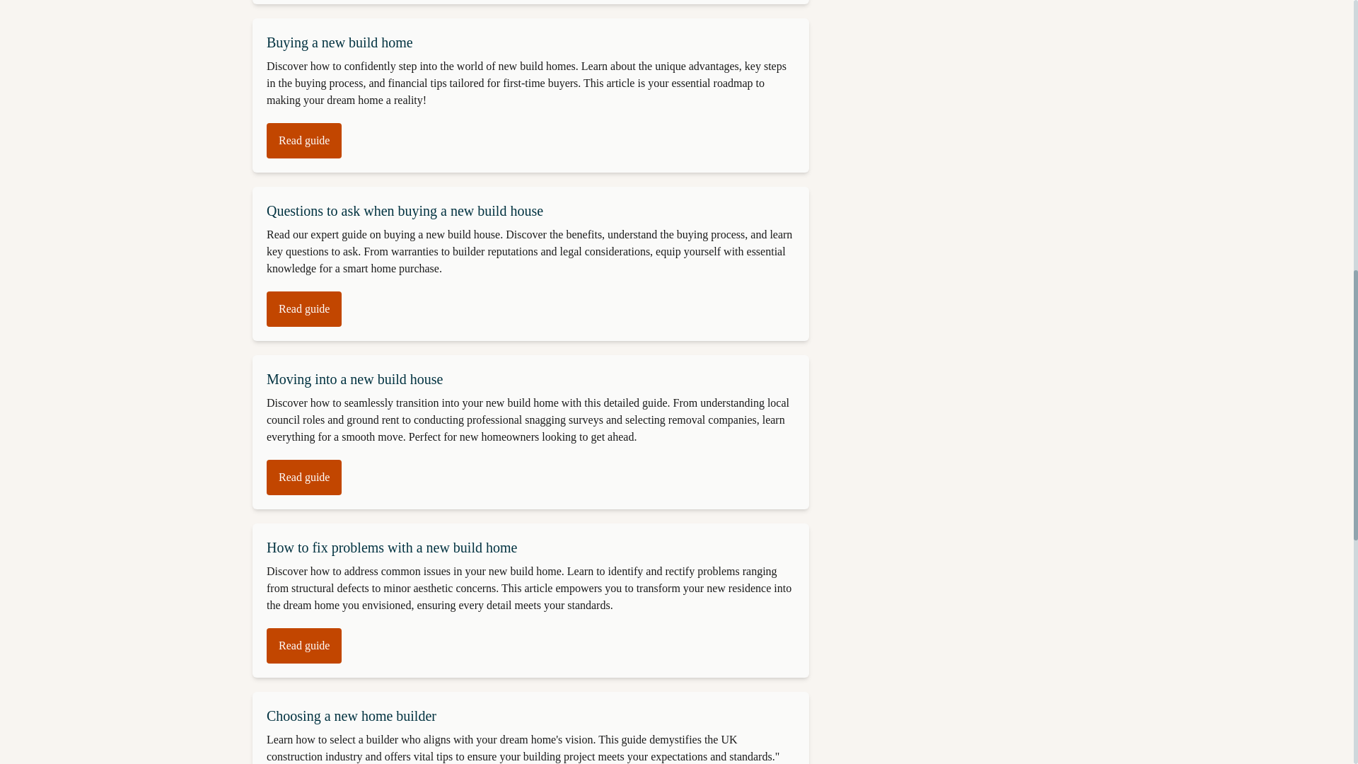 The height and width of the screenshot is (764, 1358). Describe the element at coordinates (304, 477) in the screenshot. I see `Read guide` at that location.